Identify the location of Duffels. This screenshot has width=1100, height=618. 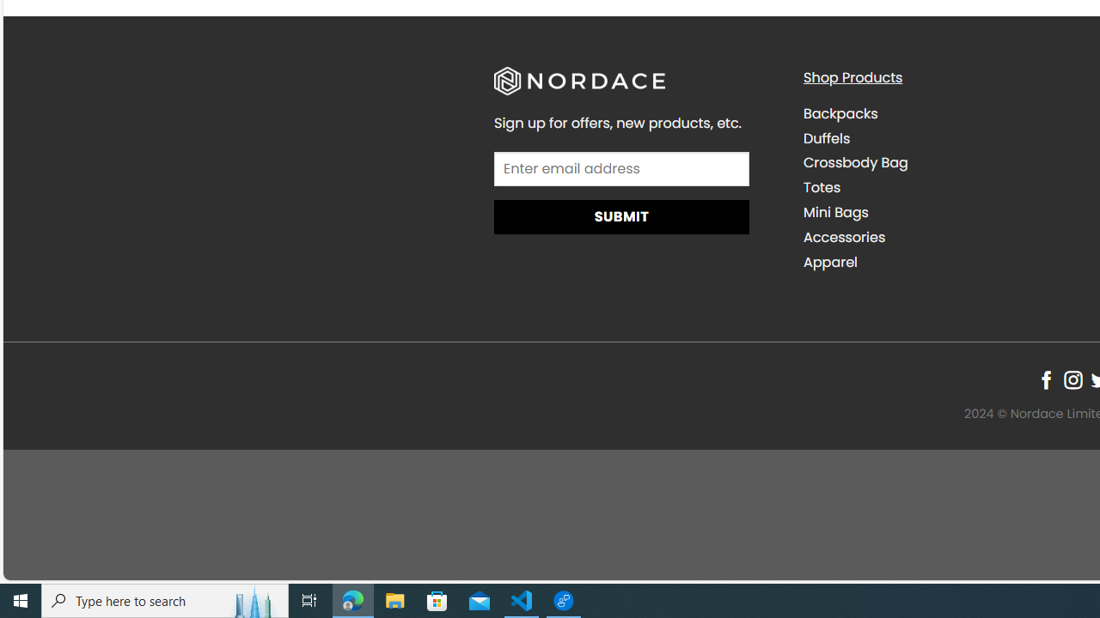
(827, 137).